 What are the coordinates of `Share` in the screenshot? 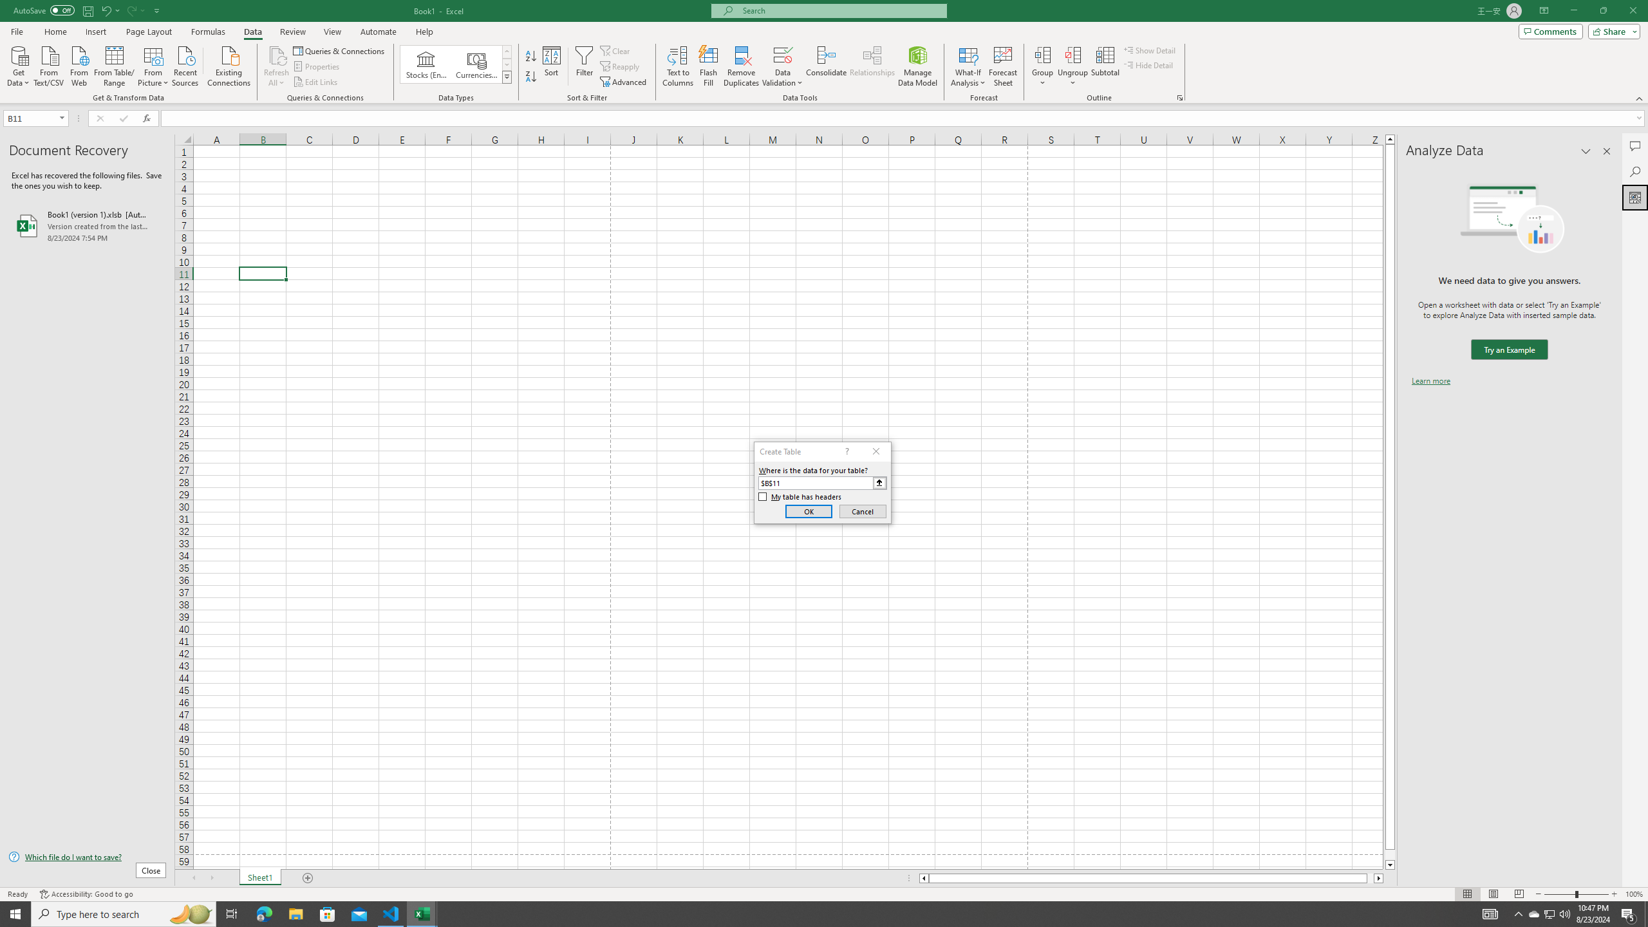 It's located at (1612, 31).